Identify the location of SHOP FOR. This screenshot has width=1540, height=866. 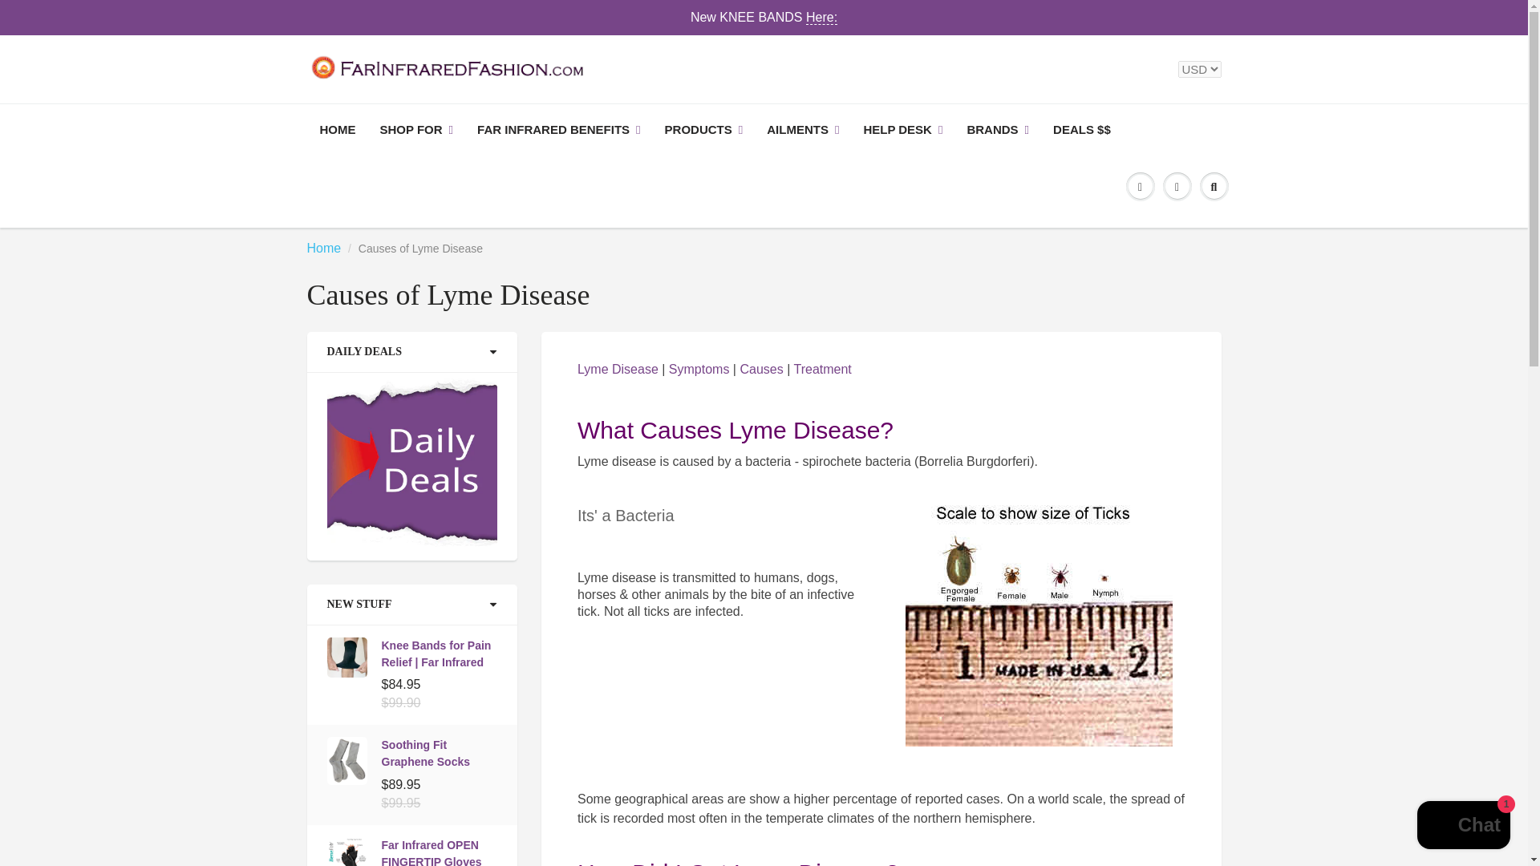
(415, 130).